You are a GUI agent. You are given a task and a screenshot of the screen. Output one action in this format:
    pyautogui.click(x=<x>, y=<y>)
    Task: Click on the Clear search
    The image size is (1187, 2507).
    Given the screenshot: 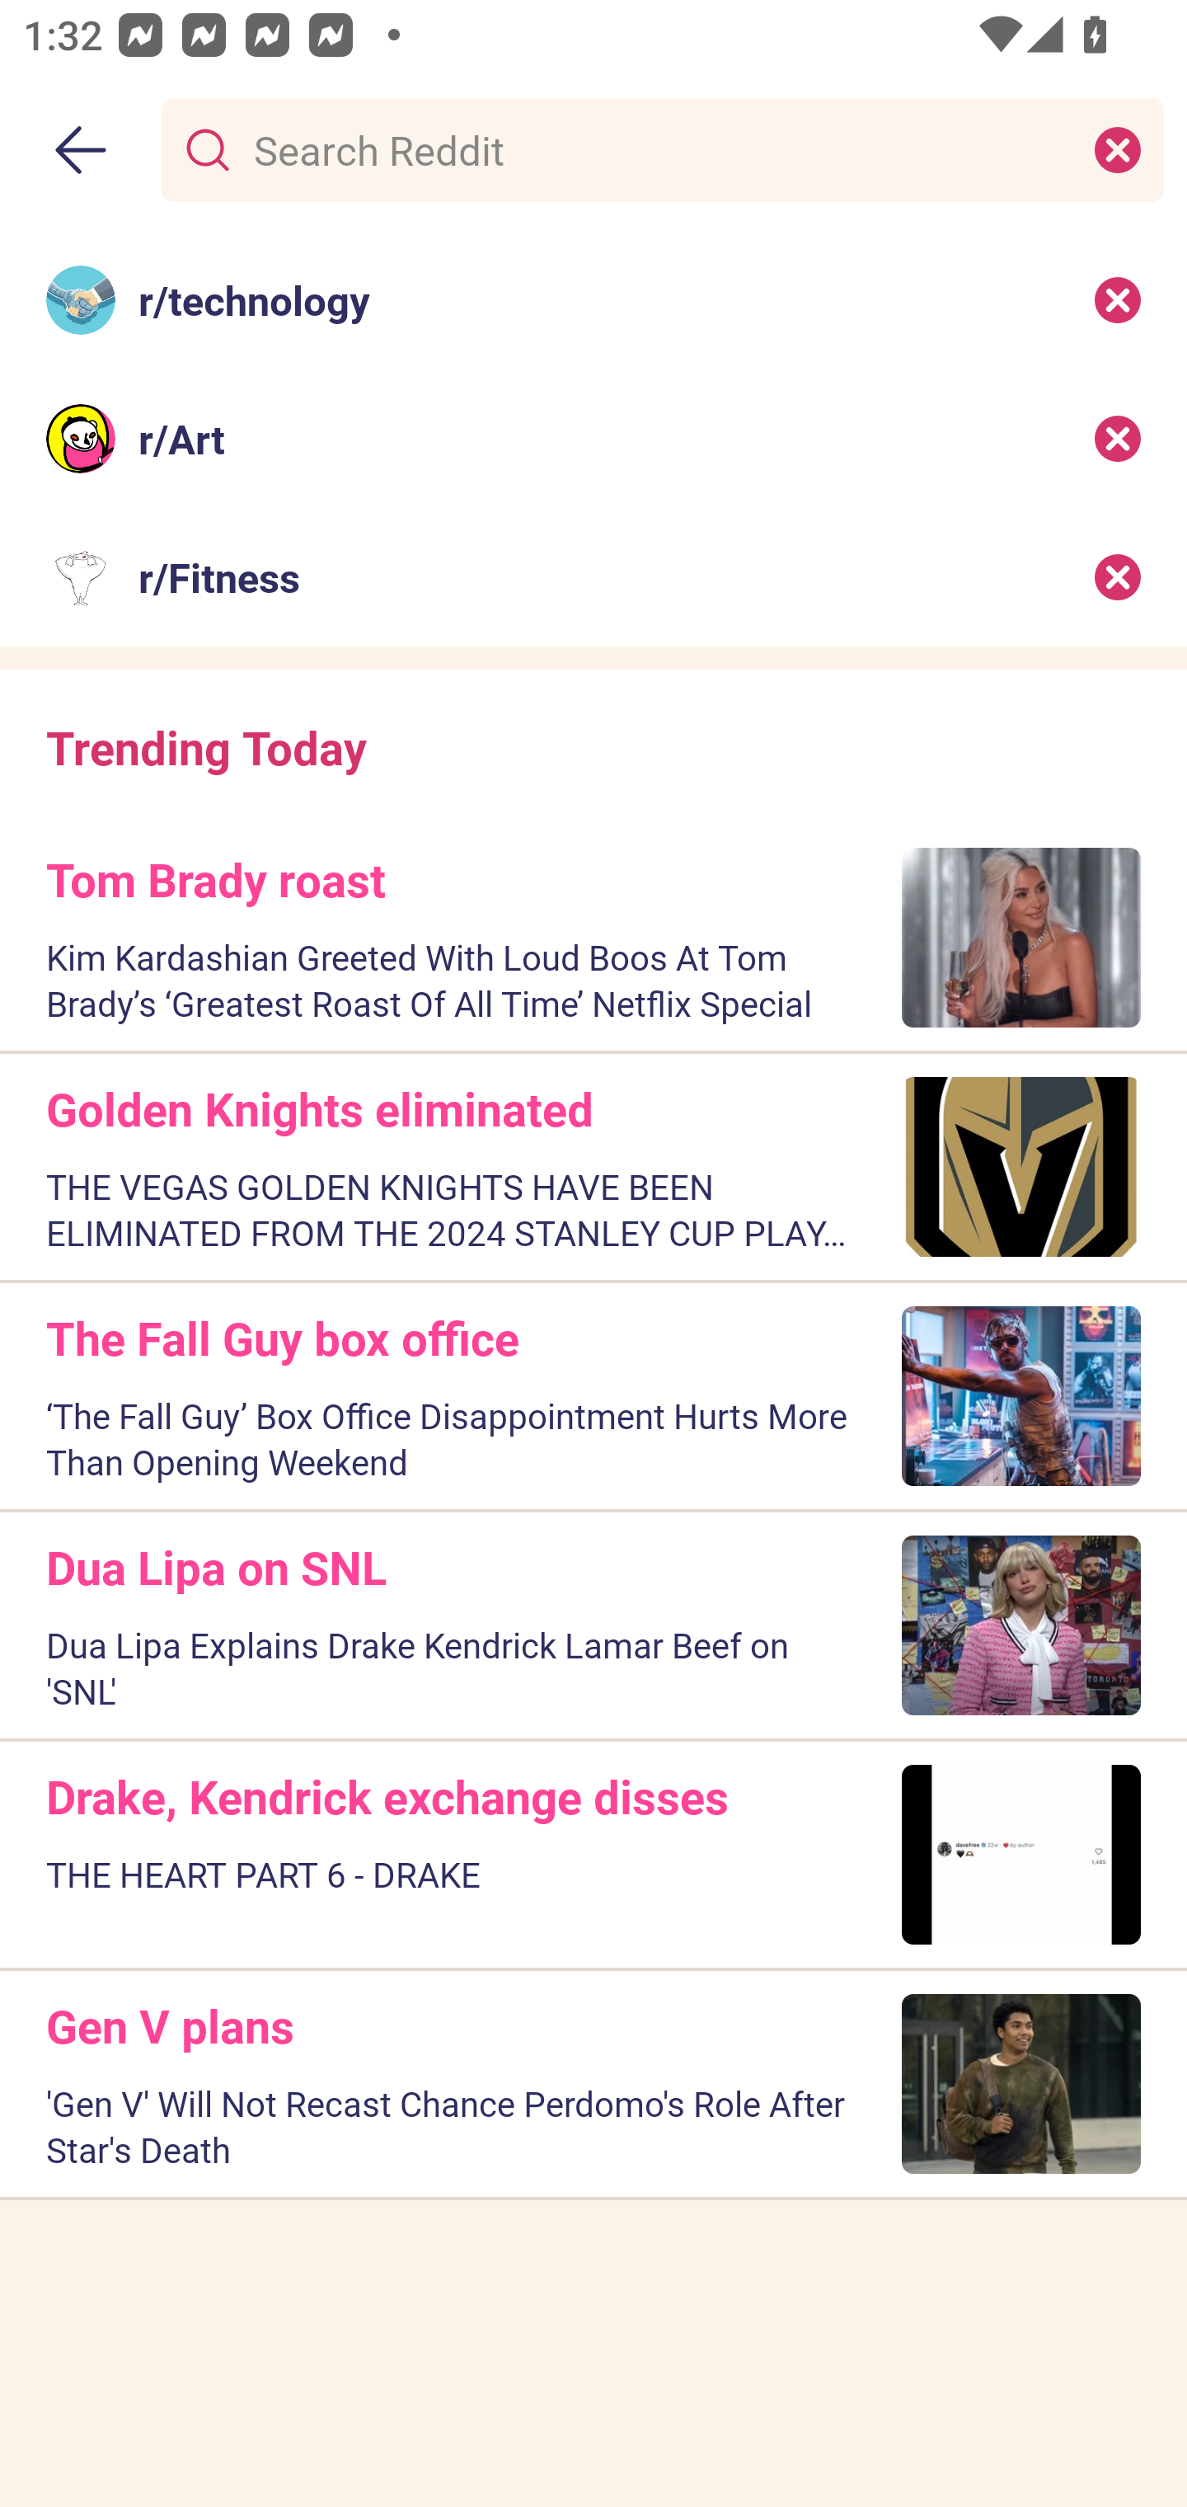 What is the action you would take?
    pyautogui.click(x=1118, y=148)
    